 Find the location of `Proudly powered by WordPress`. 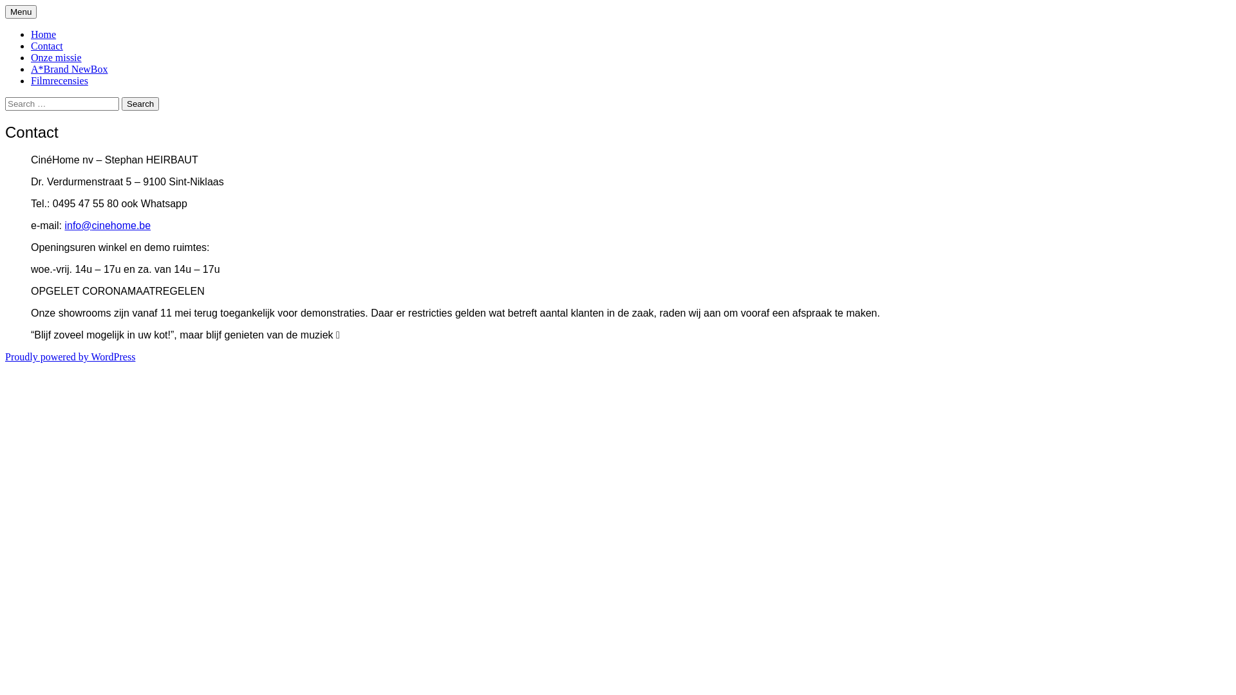

Proudly powered by WordPress is located at coordinates (70, 357).